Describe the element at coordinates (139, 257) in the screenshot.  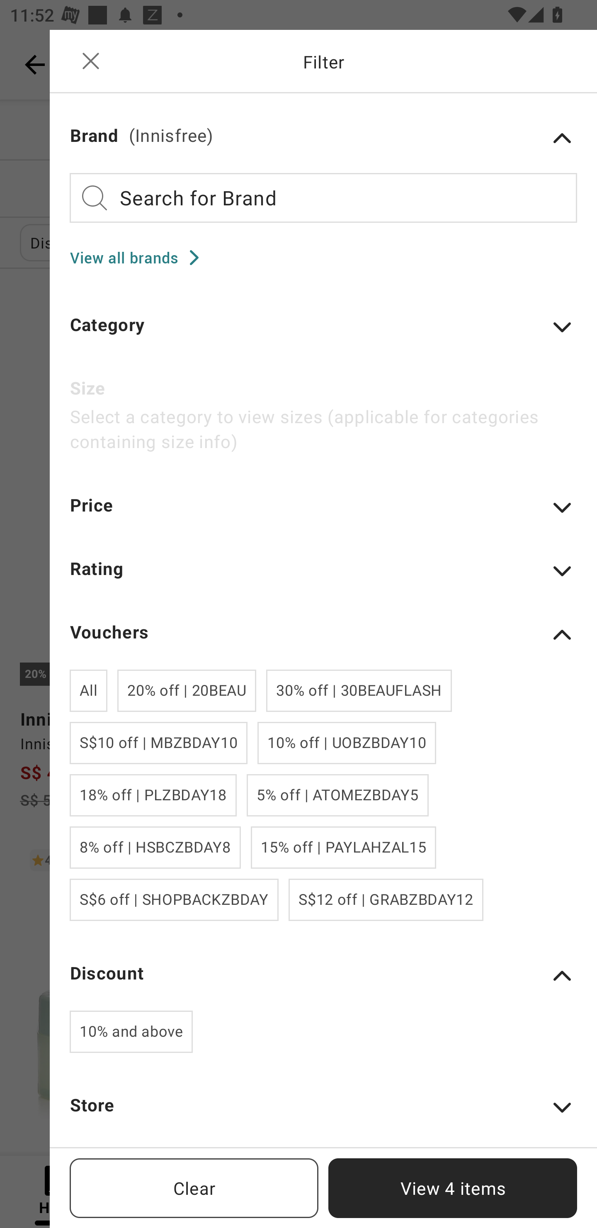
I see `View all brands` at that location.